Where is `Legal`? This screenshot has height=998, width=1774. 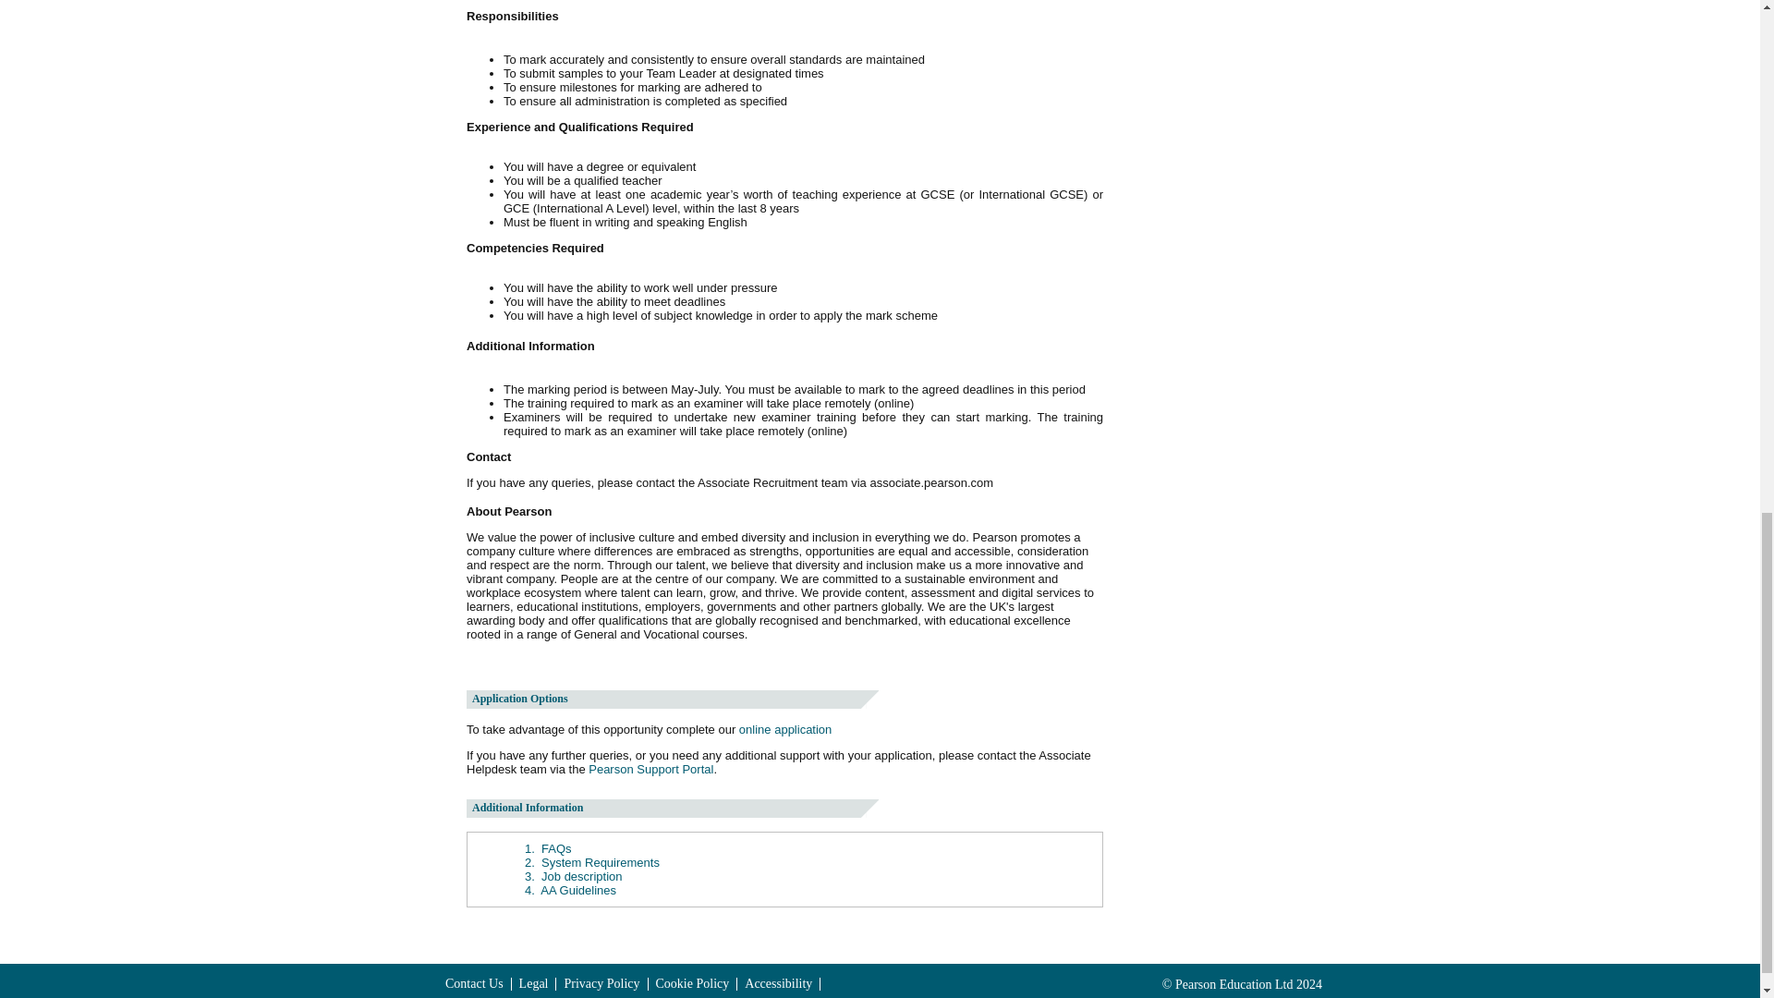 Legal is located at coordinates (534, 984).